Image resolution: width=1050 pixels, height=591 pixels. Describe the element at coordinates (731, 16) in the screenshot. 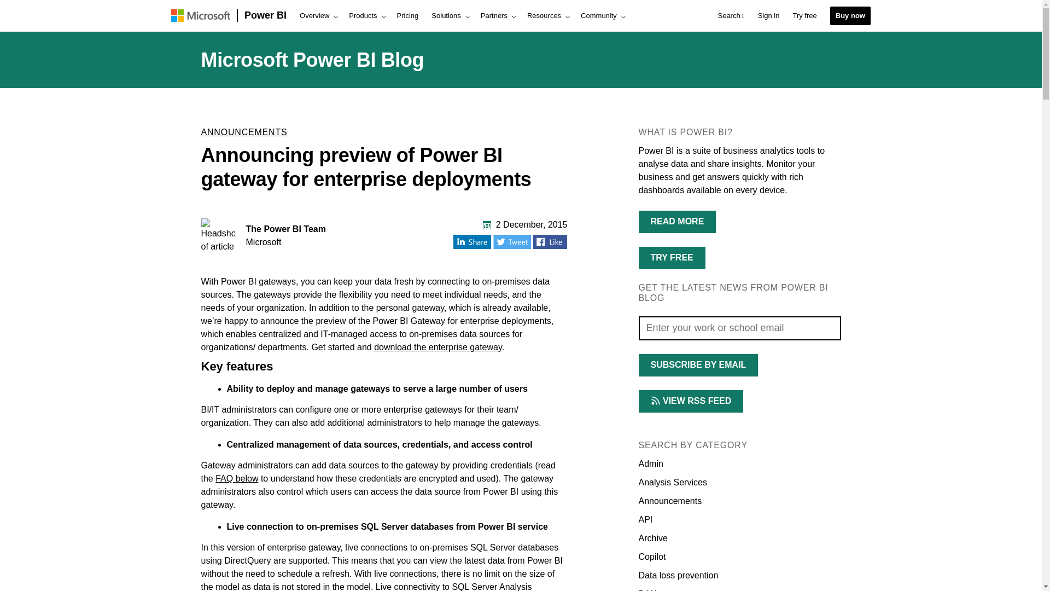

I see `Search` at that location.